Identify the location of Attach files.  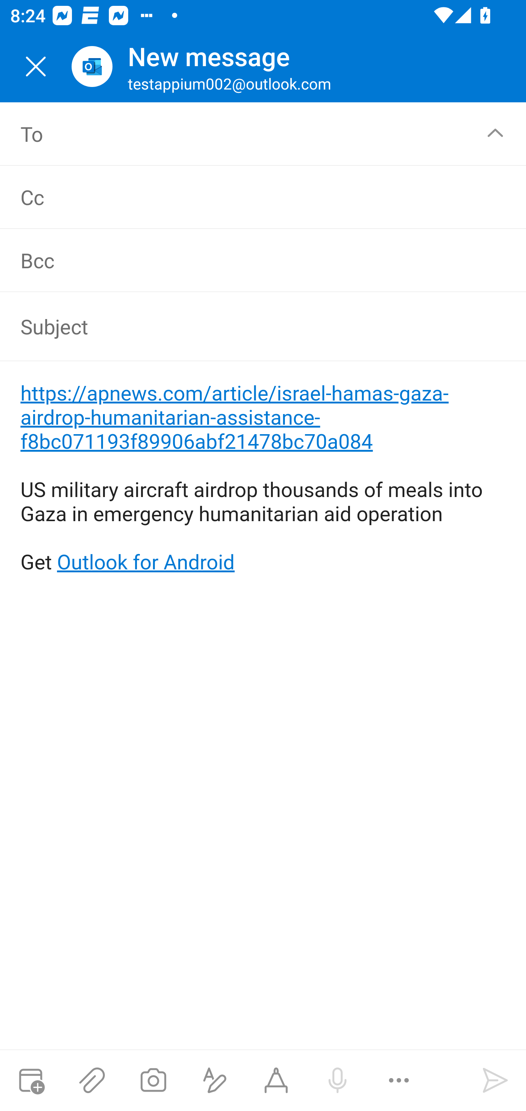
(92, 1080).